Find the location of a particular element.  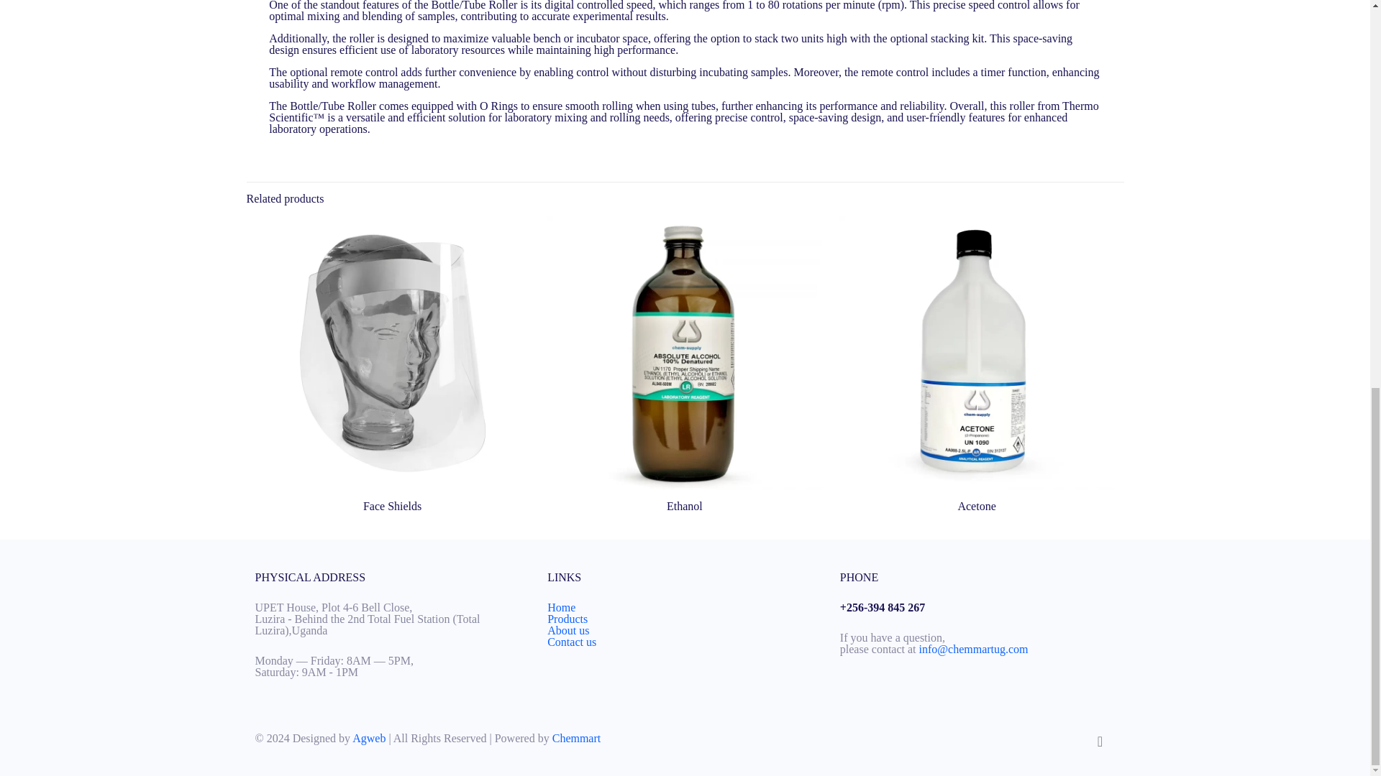

WhatsApp is located at coordinates (1006, 738).